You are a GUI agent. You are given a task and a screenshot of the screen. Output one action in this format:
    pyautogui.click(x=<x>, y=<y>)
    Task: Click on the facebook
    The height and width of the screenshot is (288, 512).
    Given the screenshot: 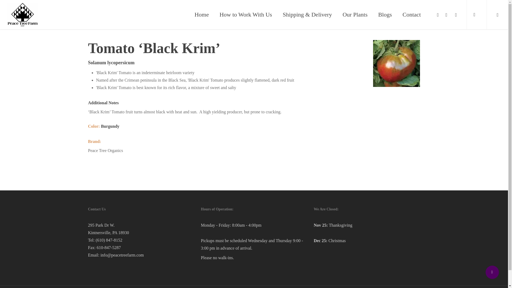 What is the action you would take?
    pyautogui.click(x=438, y=15)
    